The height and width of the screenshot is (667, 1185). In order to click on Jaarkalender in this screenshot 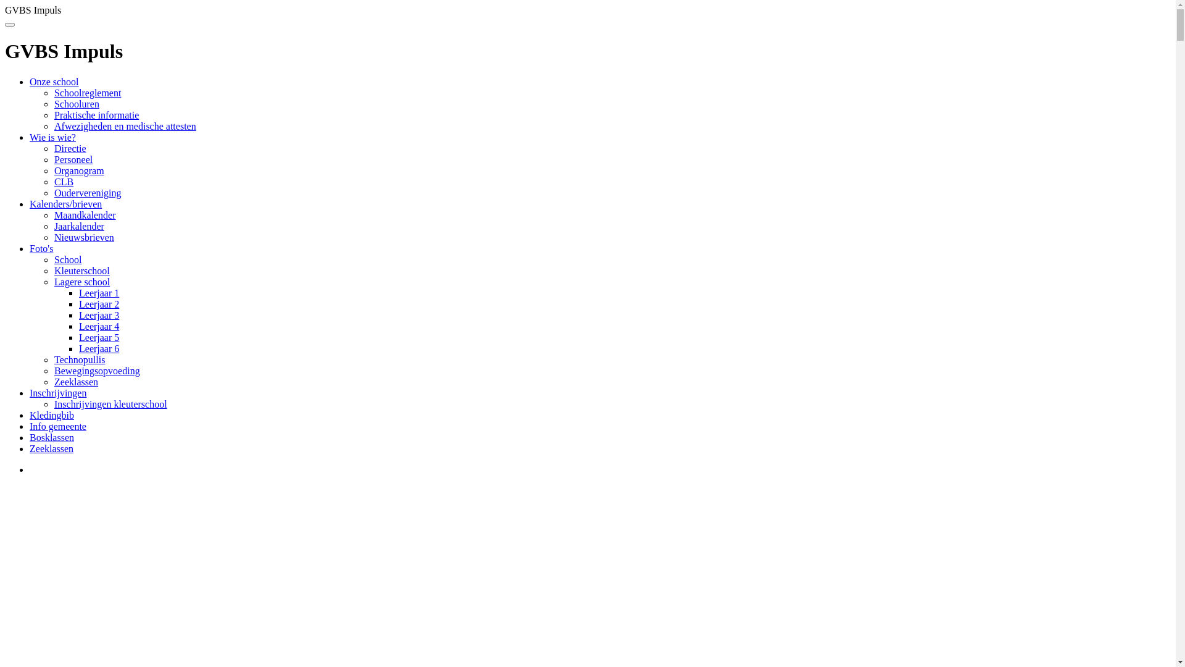, I will do `click(79, 226)`.